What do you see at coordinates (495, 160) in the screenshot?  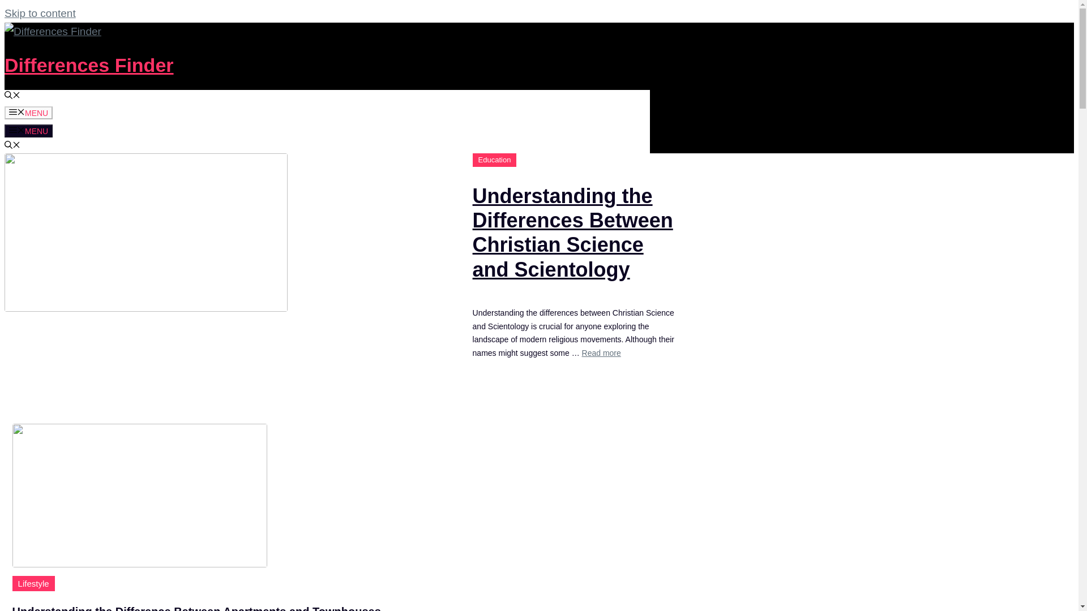 I see `Education` at bounding box center [495, 160].